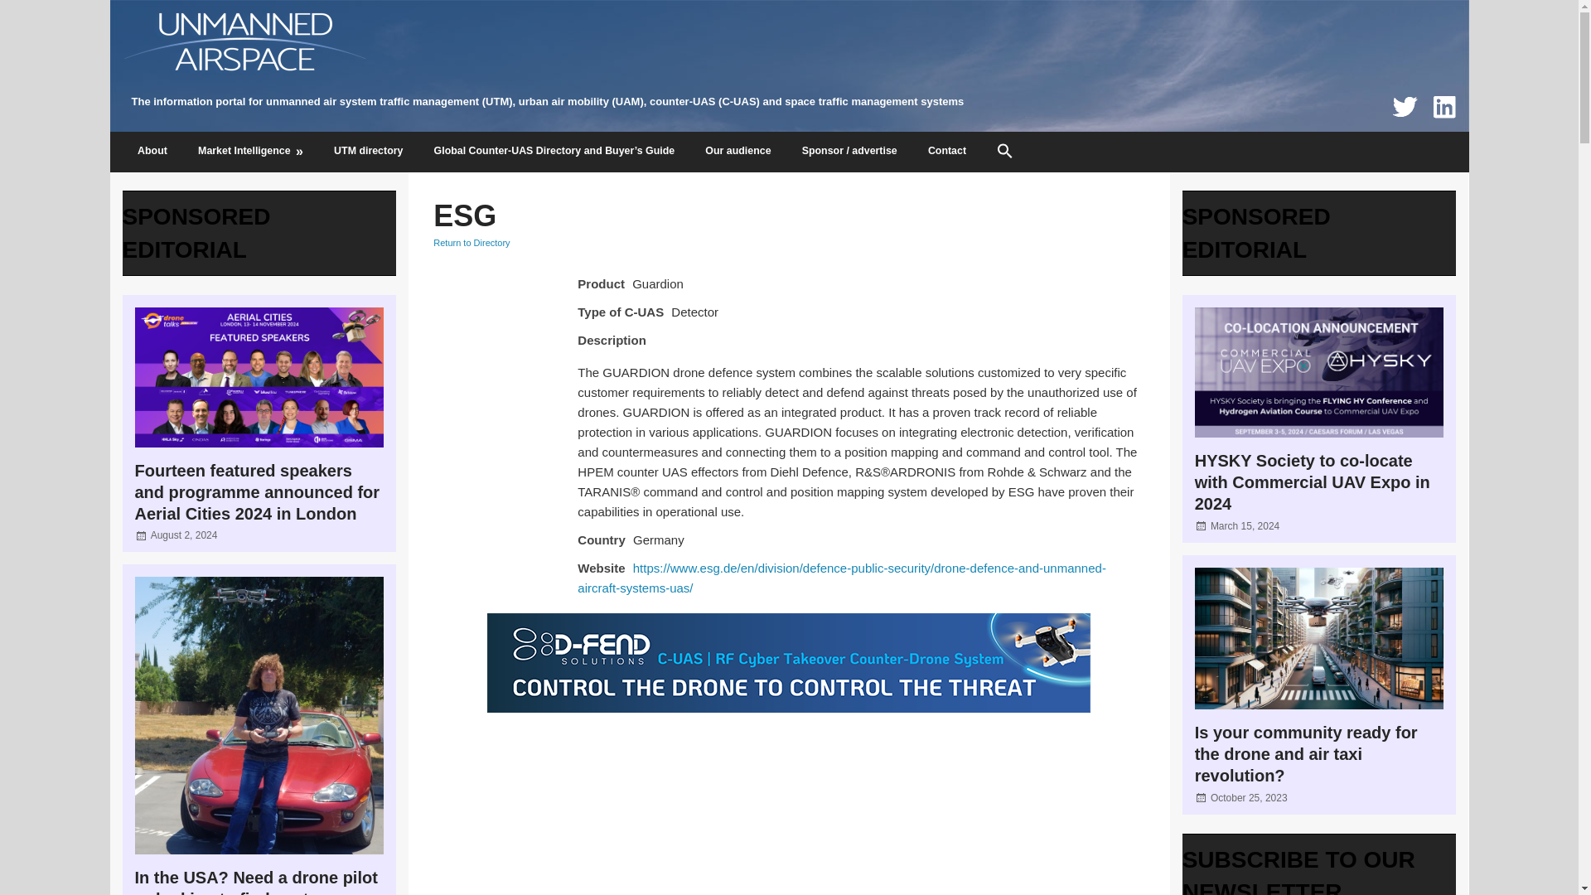 The image size is (1591, 895). I want to click on Market Intelligence, so click(250, 152).